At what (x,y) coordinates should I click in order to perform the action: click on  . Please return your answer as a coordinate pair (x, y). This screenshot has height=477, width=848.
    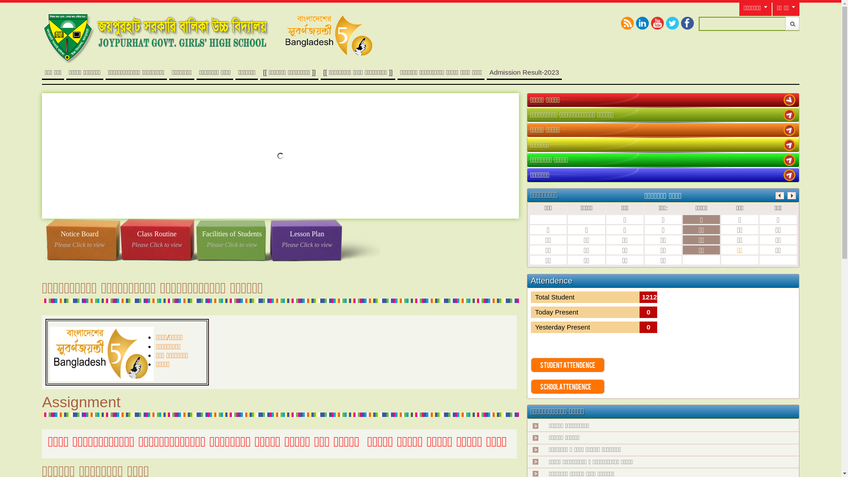
    Looking at the image, I should click on (790, 130).